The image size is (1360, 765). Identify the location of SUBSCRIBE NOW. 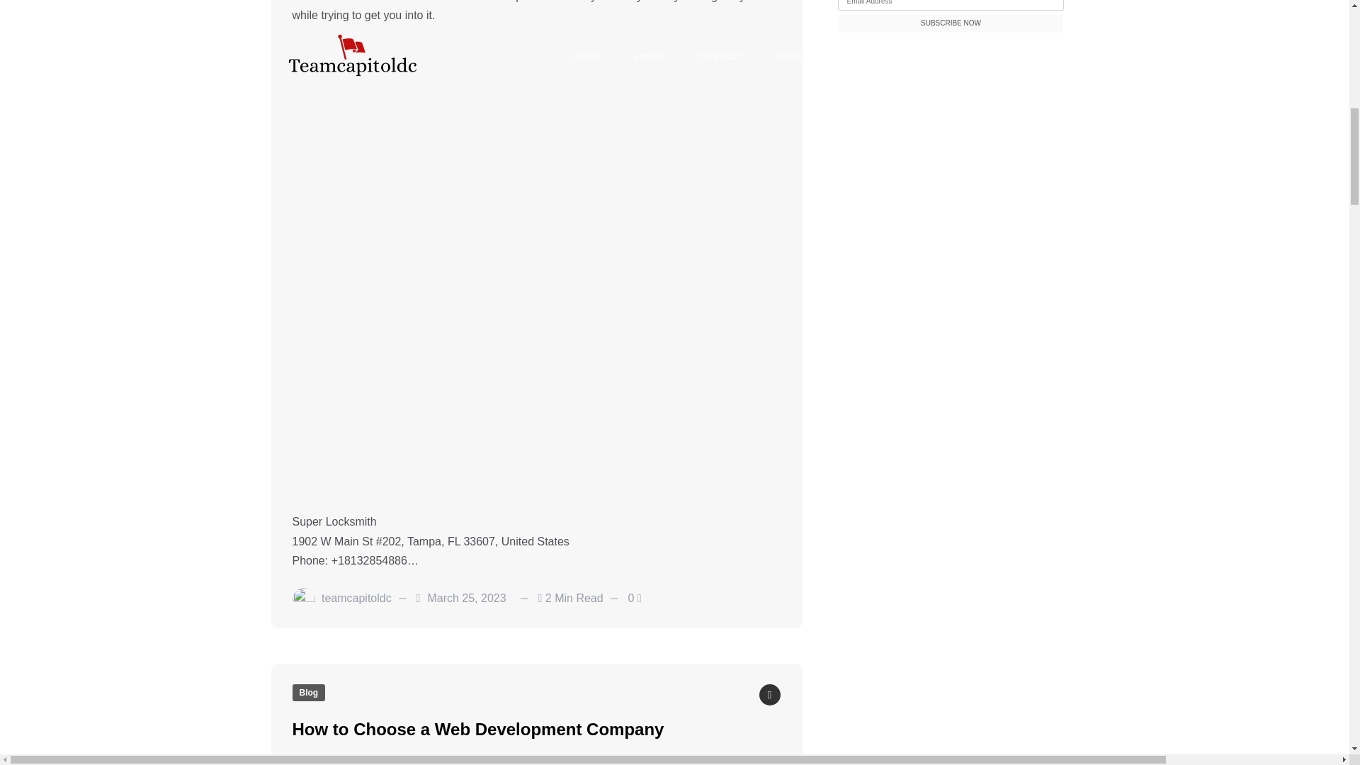
(951, 24).